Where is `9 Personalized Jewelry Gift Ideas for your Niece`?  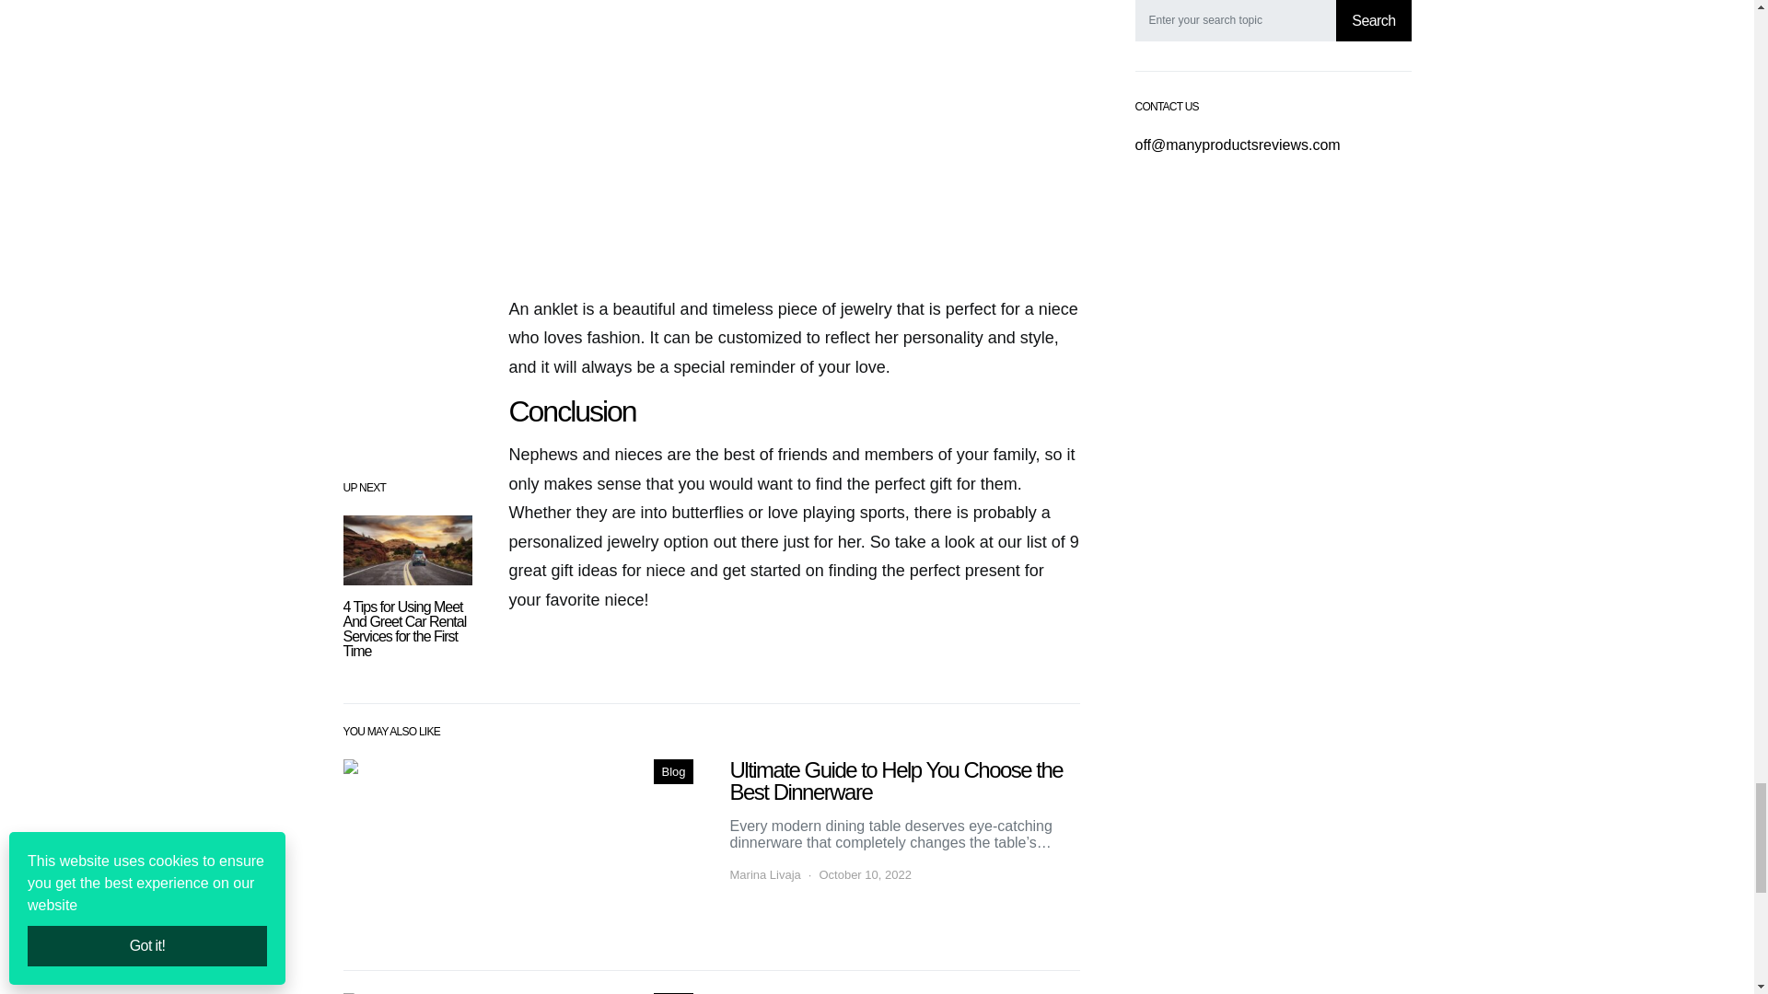 9 Personalized Jewelry Gift Ideas for your Niece is located at coordinates (794, 140).